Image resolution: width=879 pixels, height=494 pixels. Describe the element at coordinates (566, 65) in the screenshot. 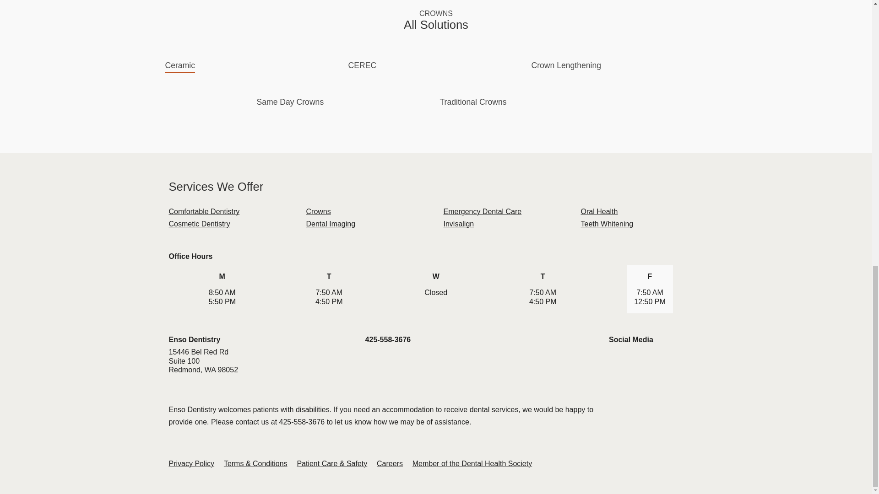

I see `Crown Lengthening` at that location.